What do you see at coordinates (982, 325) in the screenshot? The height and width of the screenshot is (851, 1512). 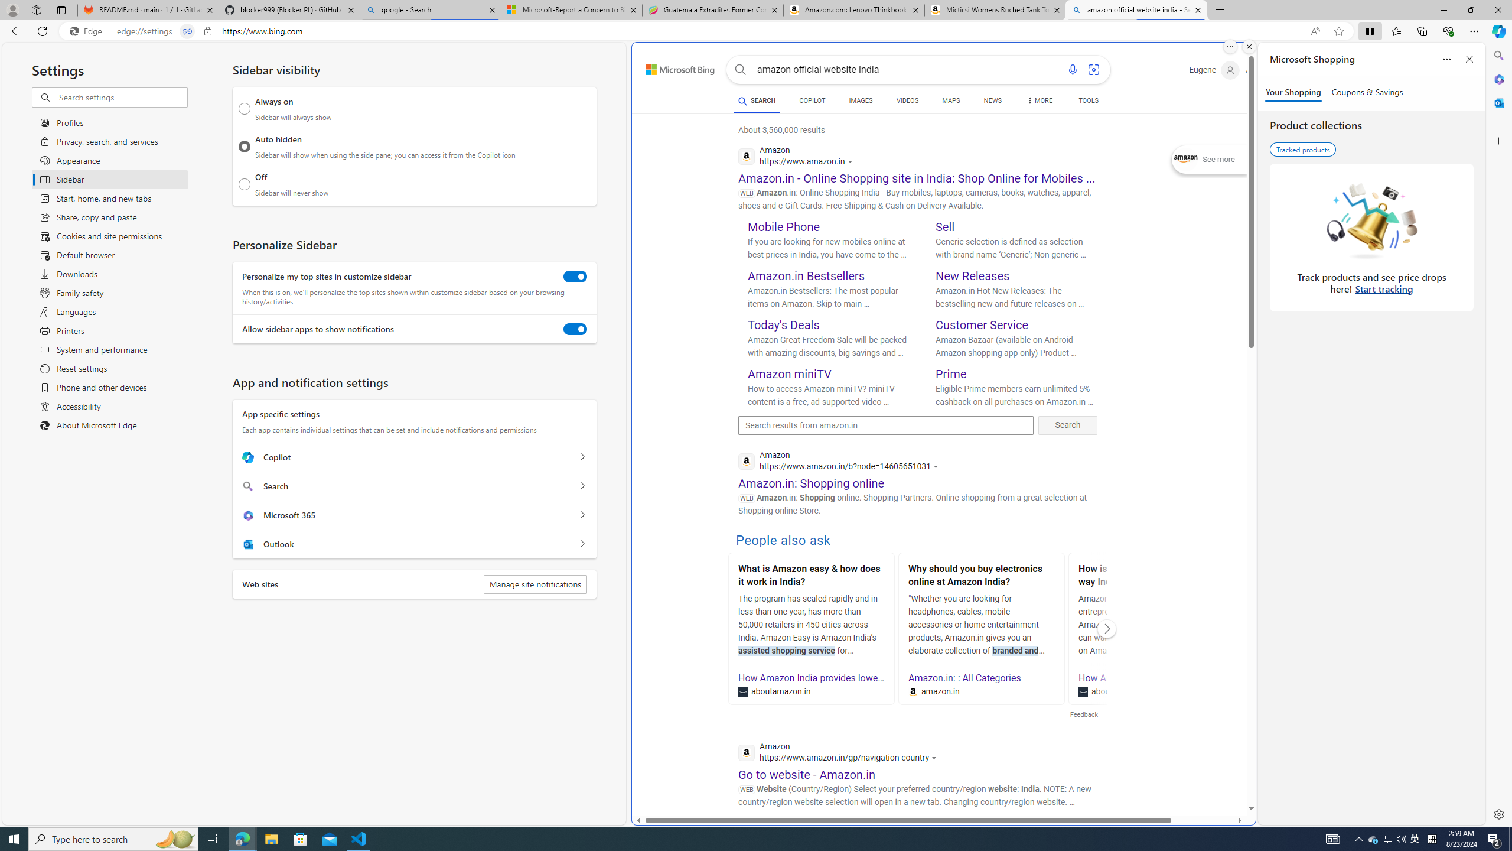 I see `Customer Service` at bounding box center [982, 325].